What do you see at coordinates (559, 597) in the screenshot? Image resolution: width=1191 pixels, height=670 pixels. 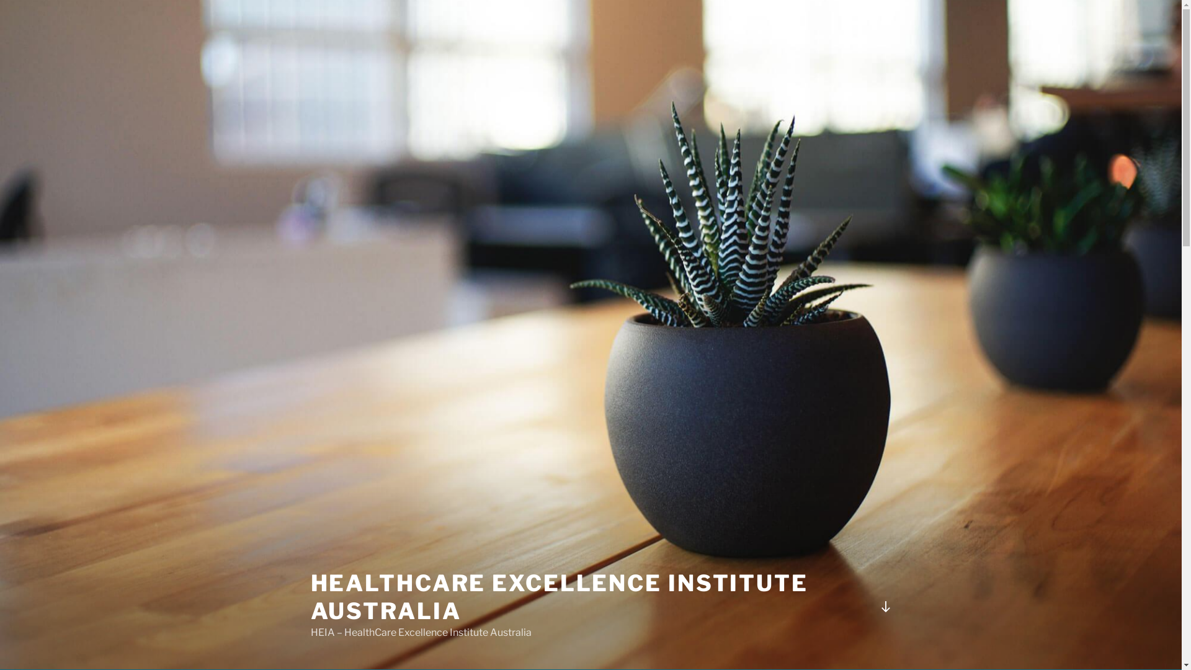 I see `HEALTHCARE EXCELLENCE INSTITUTE AUSTRALIA` at bounding box center [559, 597].